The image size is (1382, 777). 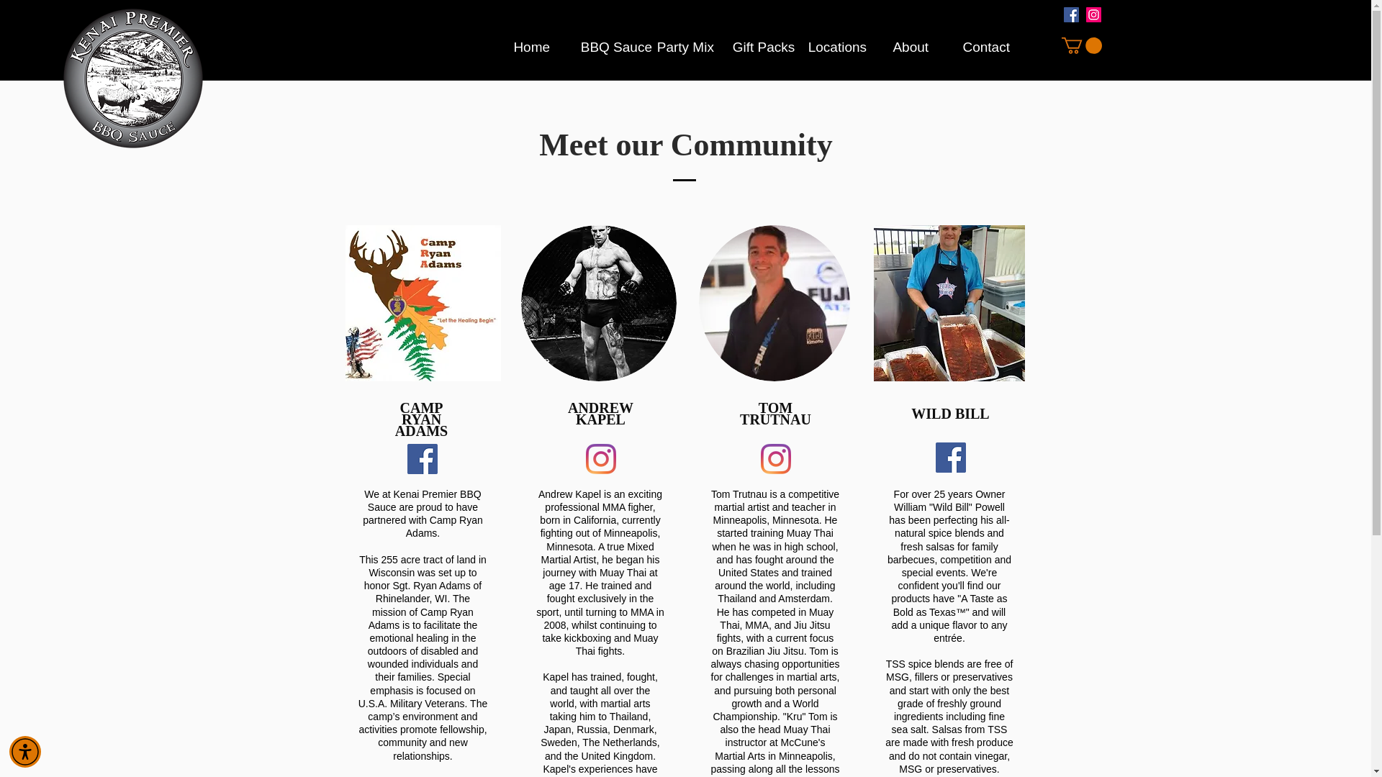 What do you see at coordinates (684, 47) in the screenshot?
I see `Party Mix` at bounding box center [684, 47].